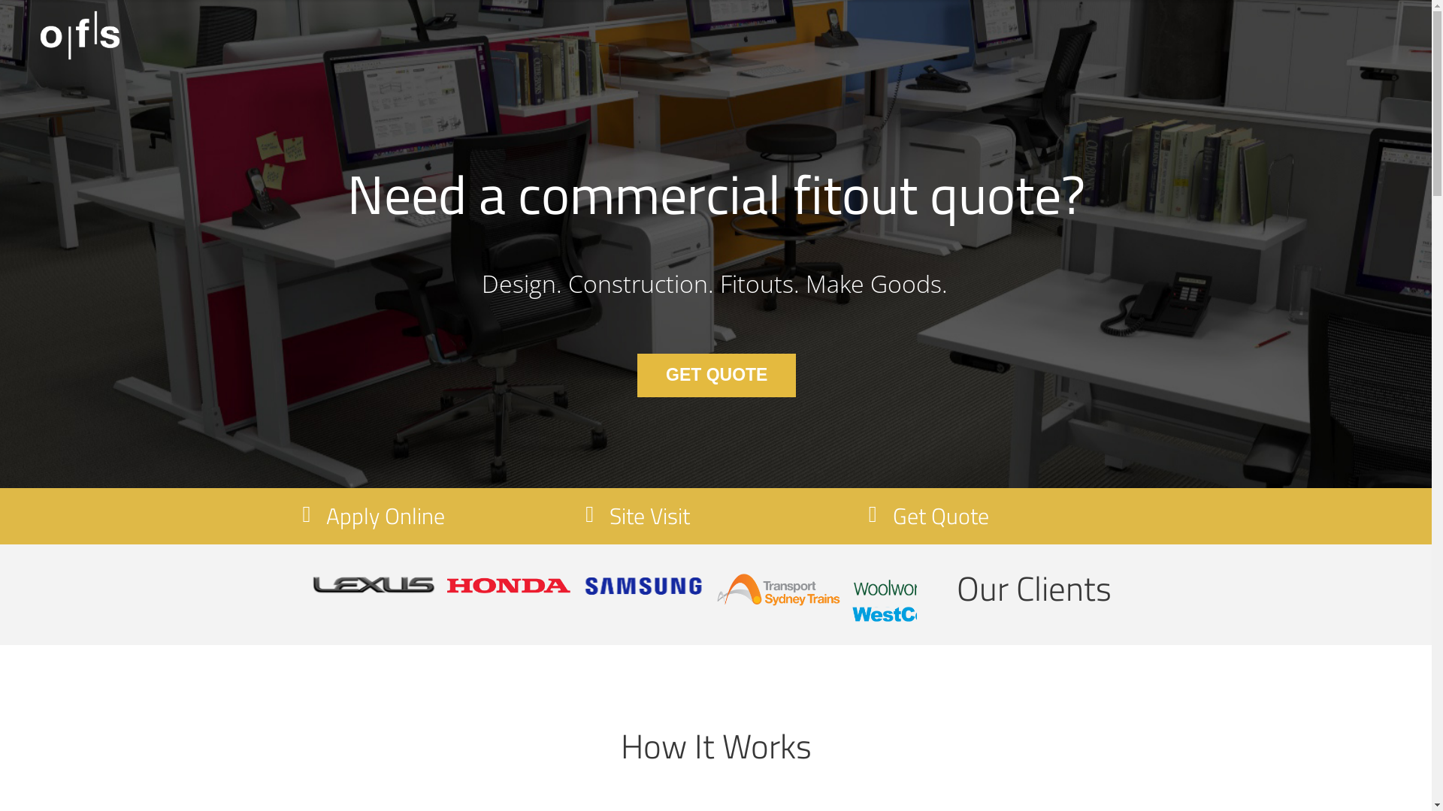 This screenshot has height=811, width=1443. Describe the element at coordinates (717, 375) in the screenshot. I see `GET QUOTE` at that location.